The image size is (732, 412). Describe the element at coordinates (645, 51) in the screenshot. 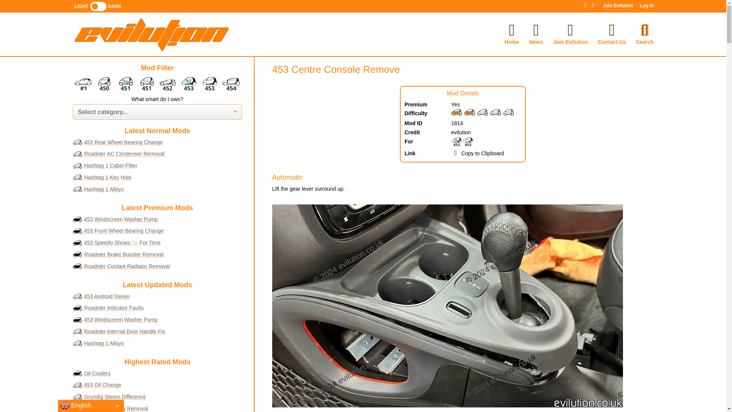

I see `Search` at that location.